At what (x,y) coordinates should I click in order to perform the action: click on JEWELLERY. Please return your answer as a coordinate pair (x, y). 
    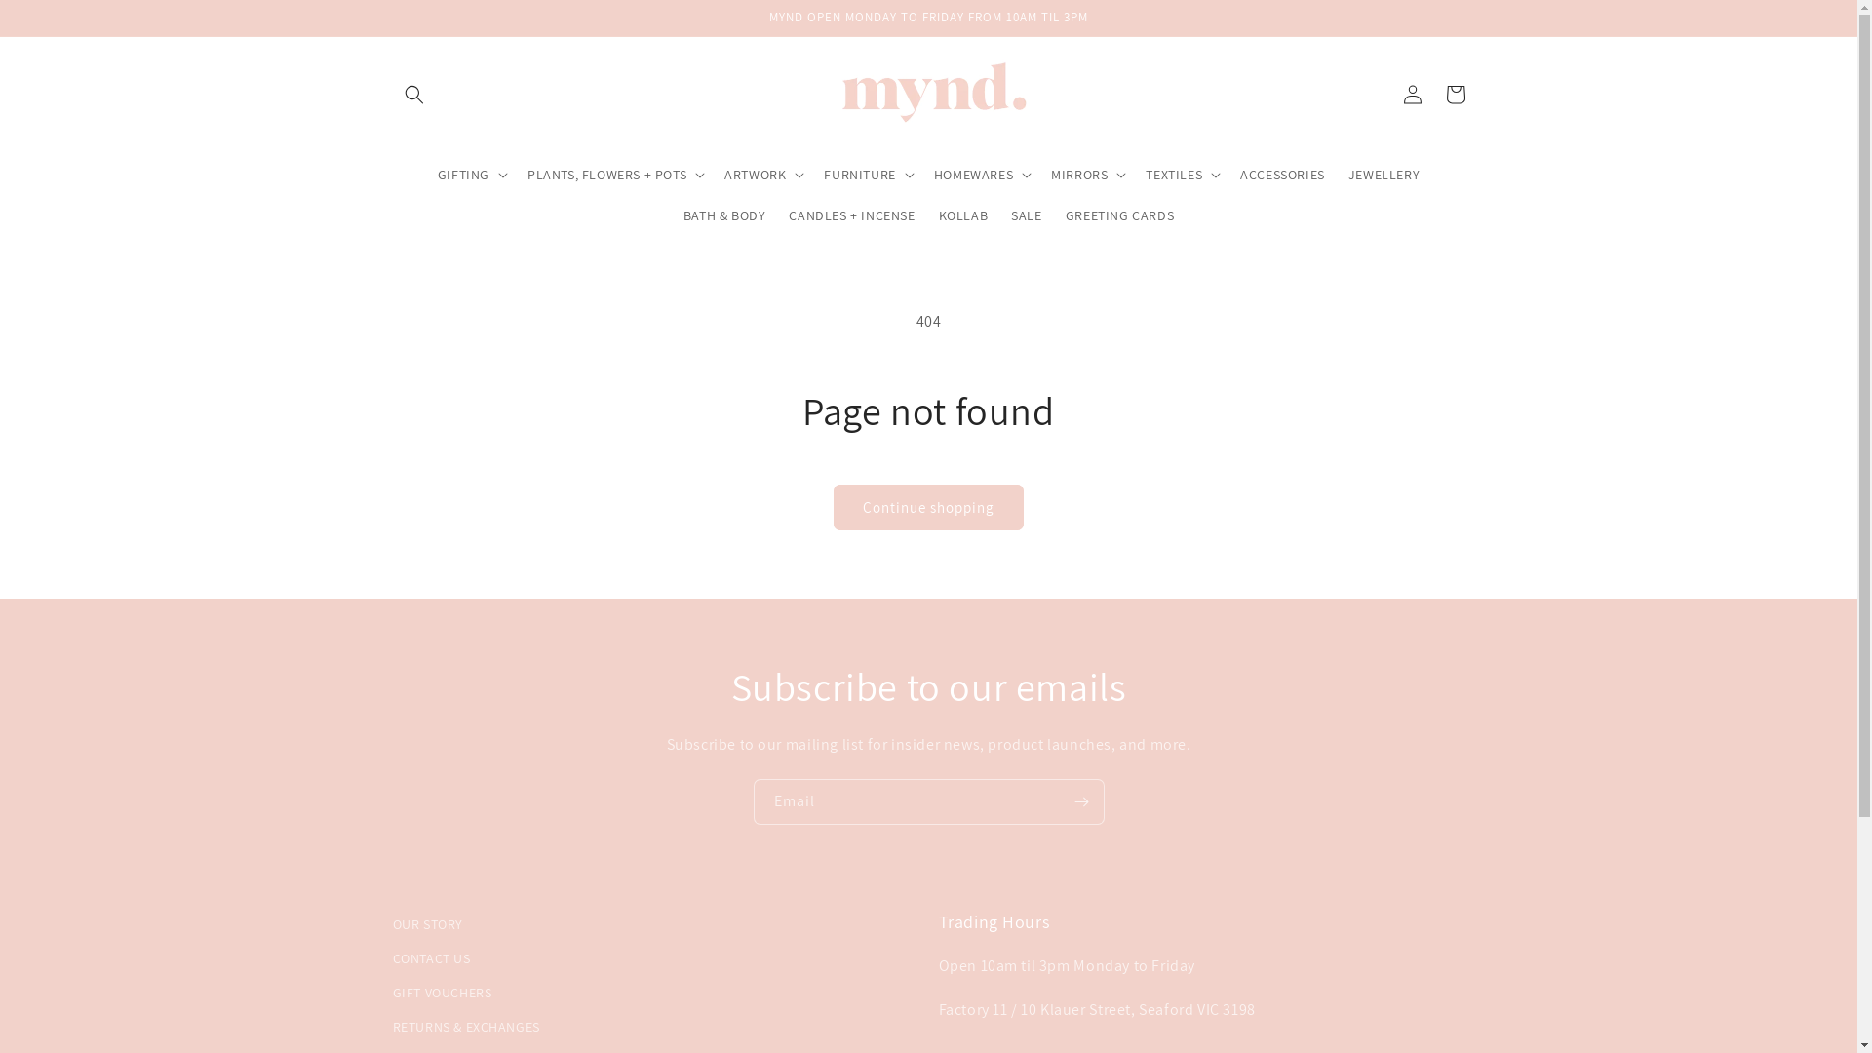
    Looking at the image, I should click on (1384, 175).